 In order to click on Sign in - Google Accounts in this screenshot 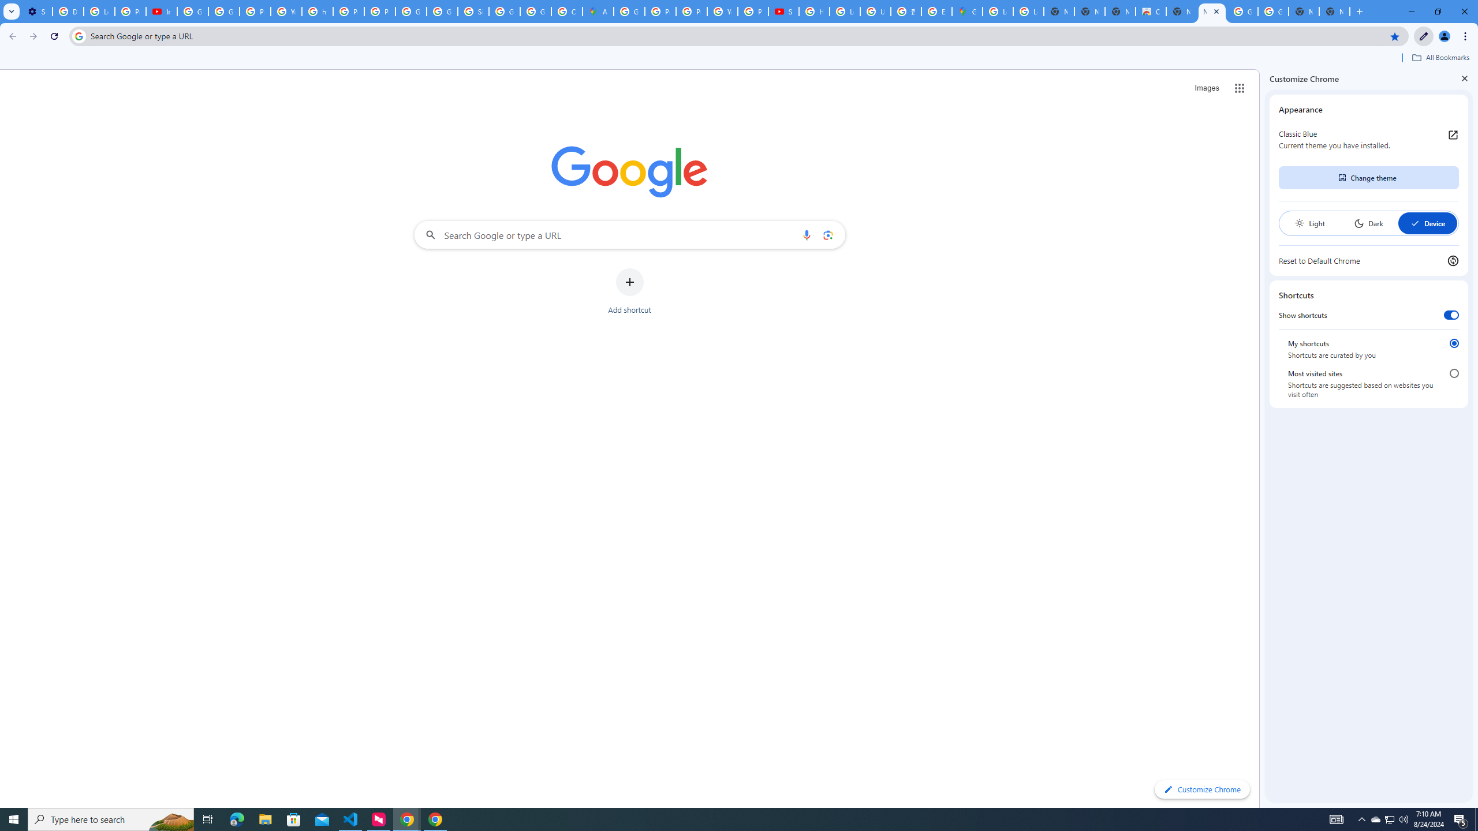, I will do `click(473, 12)`.